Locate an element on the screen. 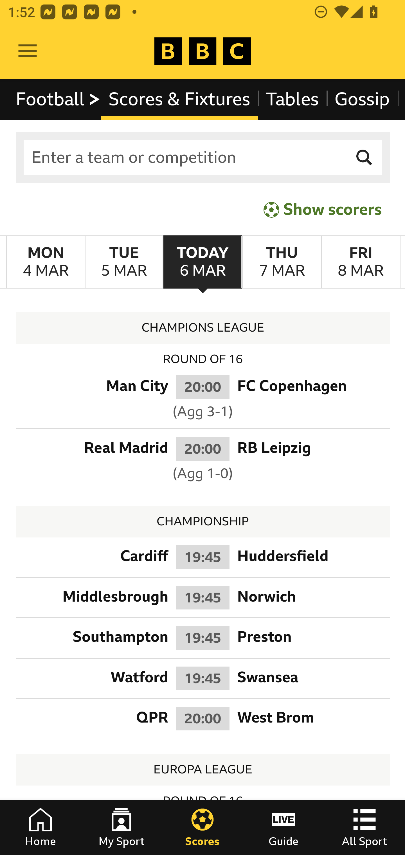  Scores & Fixtures is located at coordinates (179, 99).